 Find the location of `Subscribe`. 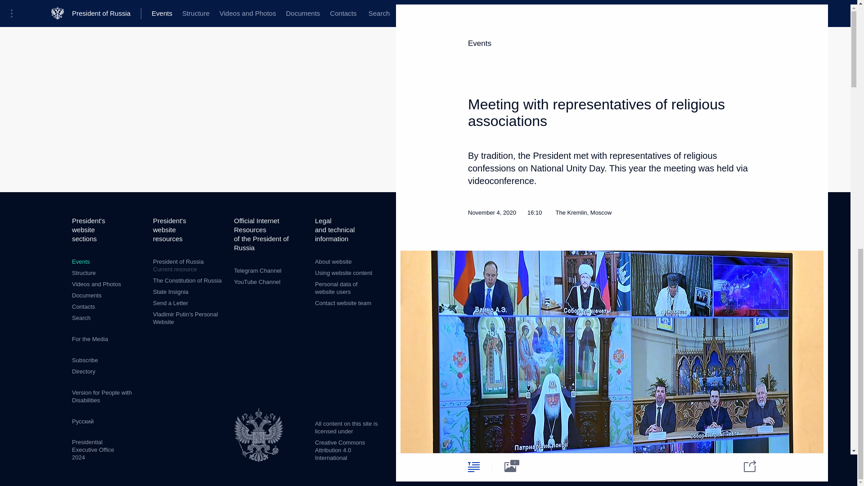

Subscribe is located at coordinates (85, 360).